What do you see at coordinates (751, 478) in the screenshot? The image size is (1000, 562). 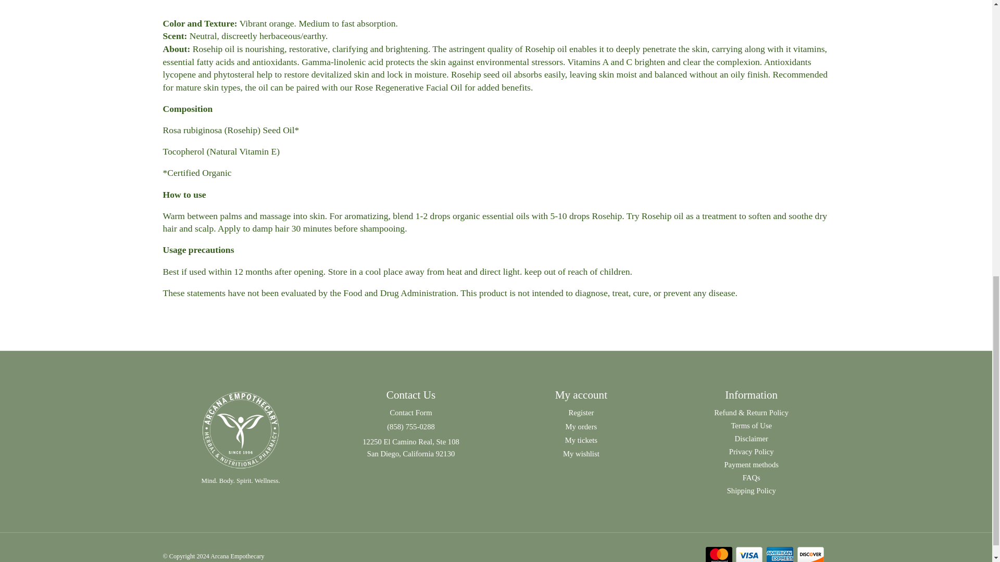 I see `FAQs ` at bounding box center [751, 478].